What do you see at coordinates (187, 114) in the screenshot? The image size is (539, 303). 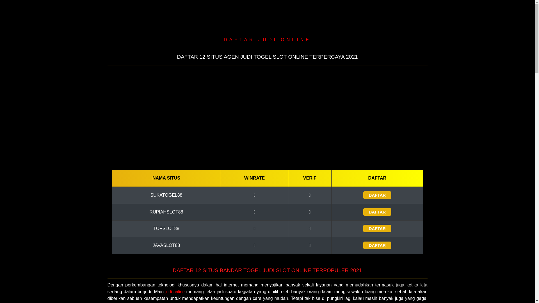 I see `Topslot88` at bounding box center [187, 114].